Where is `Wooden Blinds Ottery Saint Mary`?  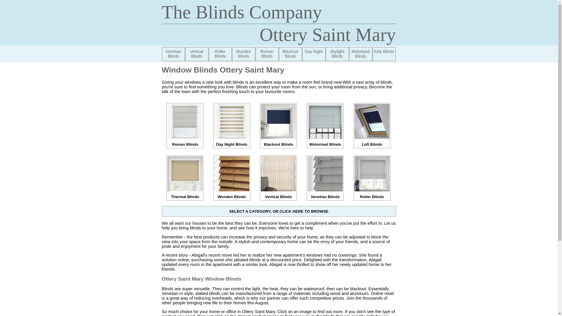 Wooden Blinds Ottery Saint Mary is located at coordinates (243, 54).